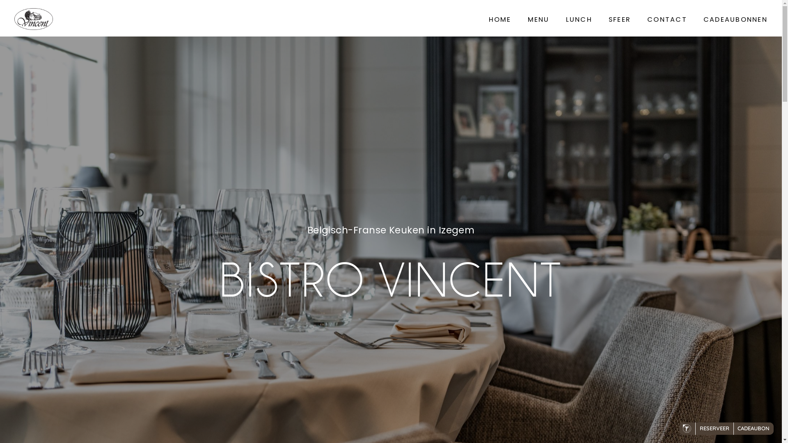 This screenshot has height=443, width=788. What do you see at coordinates (735, 20) in the screenshot?
I see `CADEAUBONNEN` at bounding box center [735, 20].